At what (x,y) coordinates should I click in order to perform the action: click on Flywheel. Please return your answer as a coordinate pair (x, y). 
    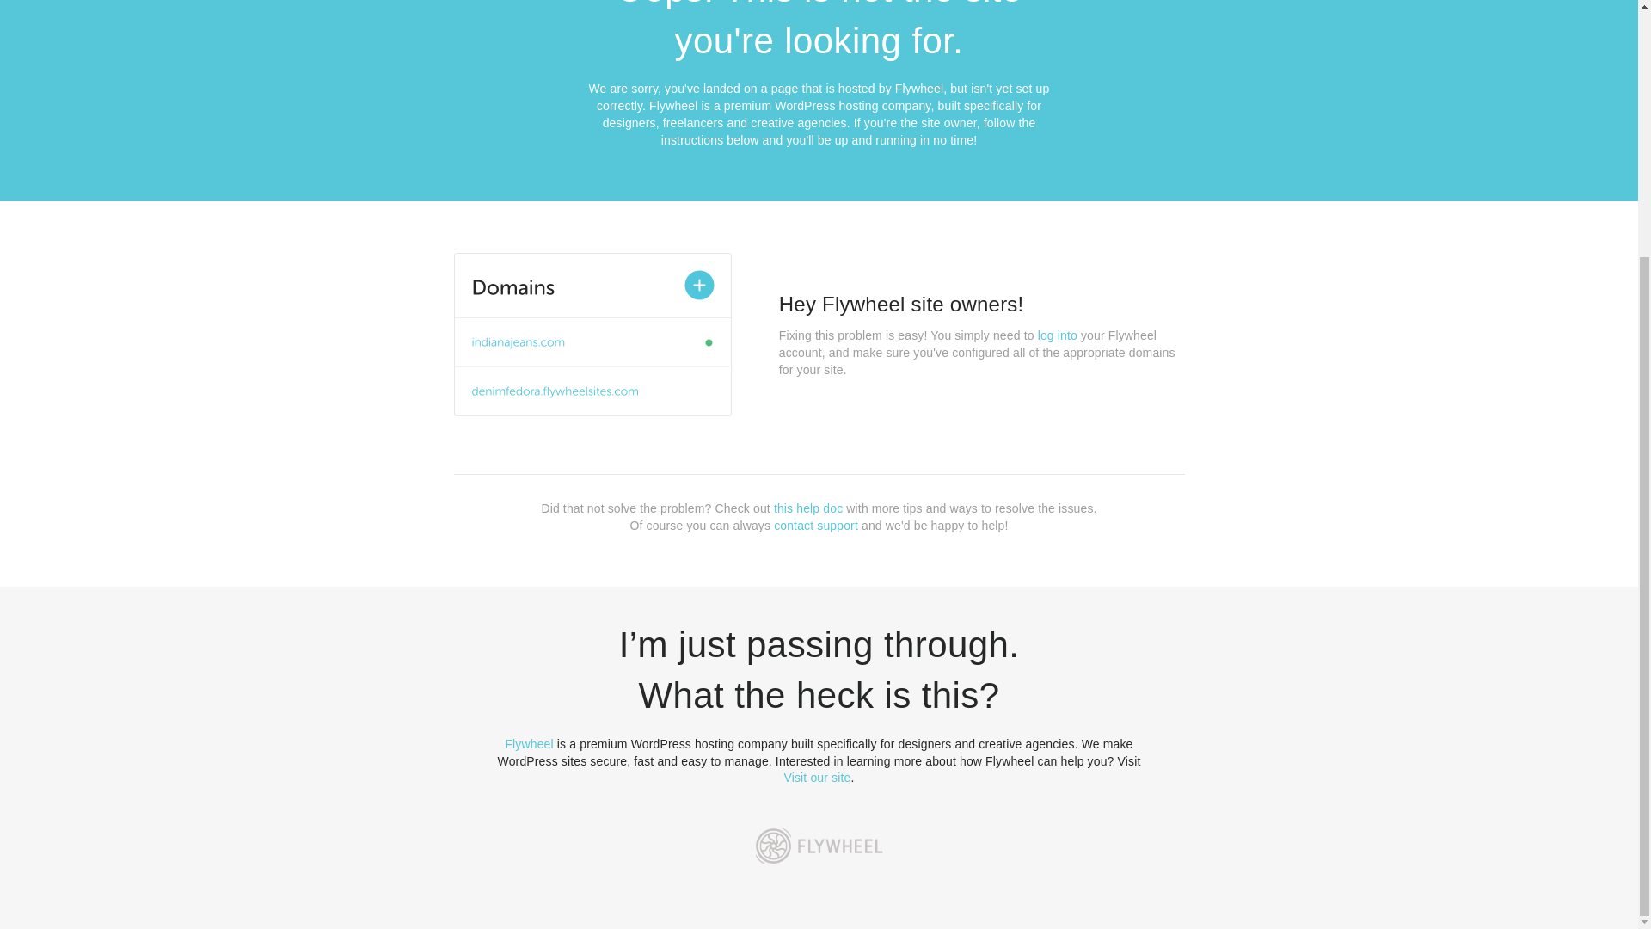
    Looking at the image, I should click on (529, 743).